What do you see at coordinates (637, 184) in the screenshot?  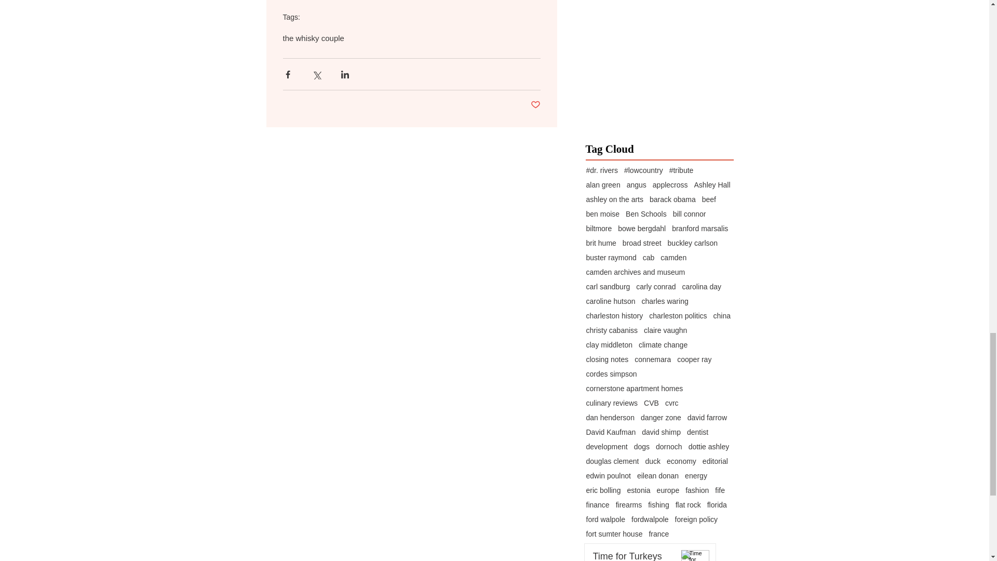 I see `angus` at bounding box center [637, 184].